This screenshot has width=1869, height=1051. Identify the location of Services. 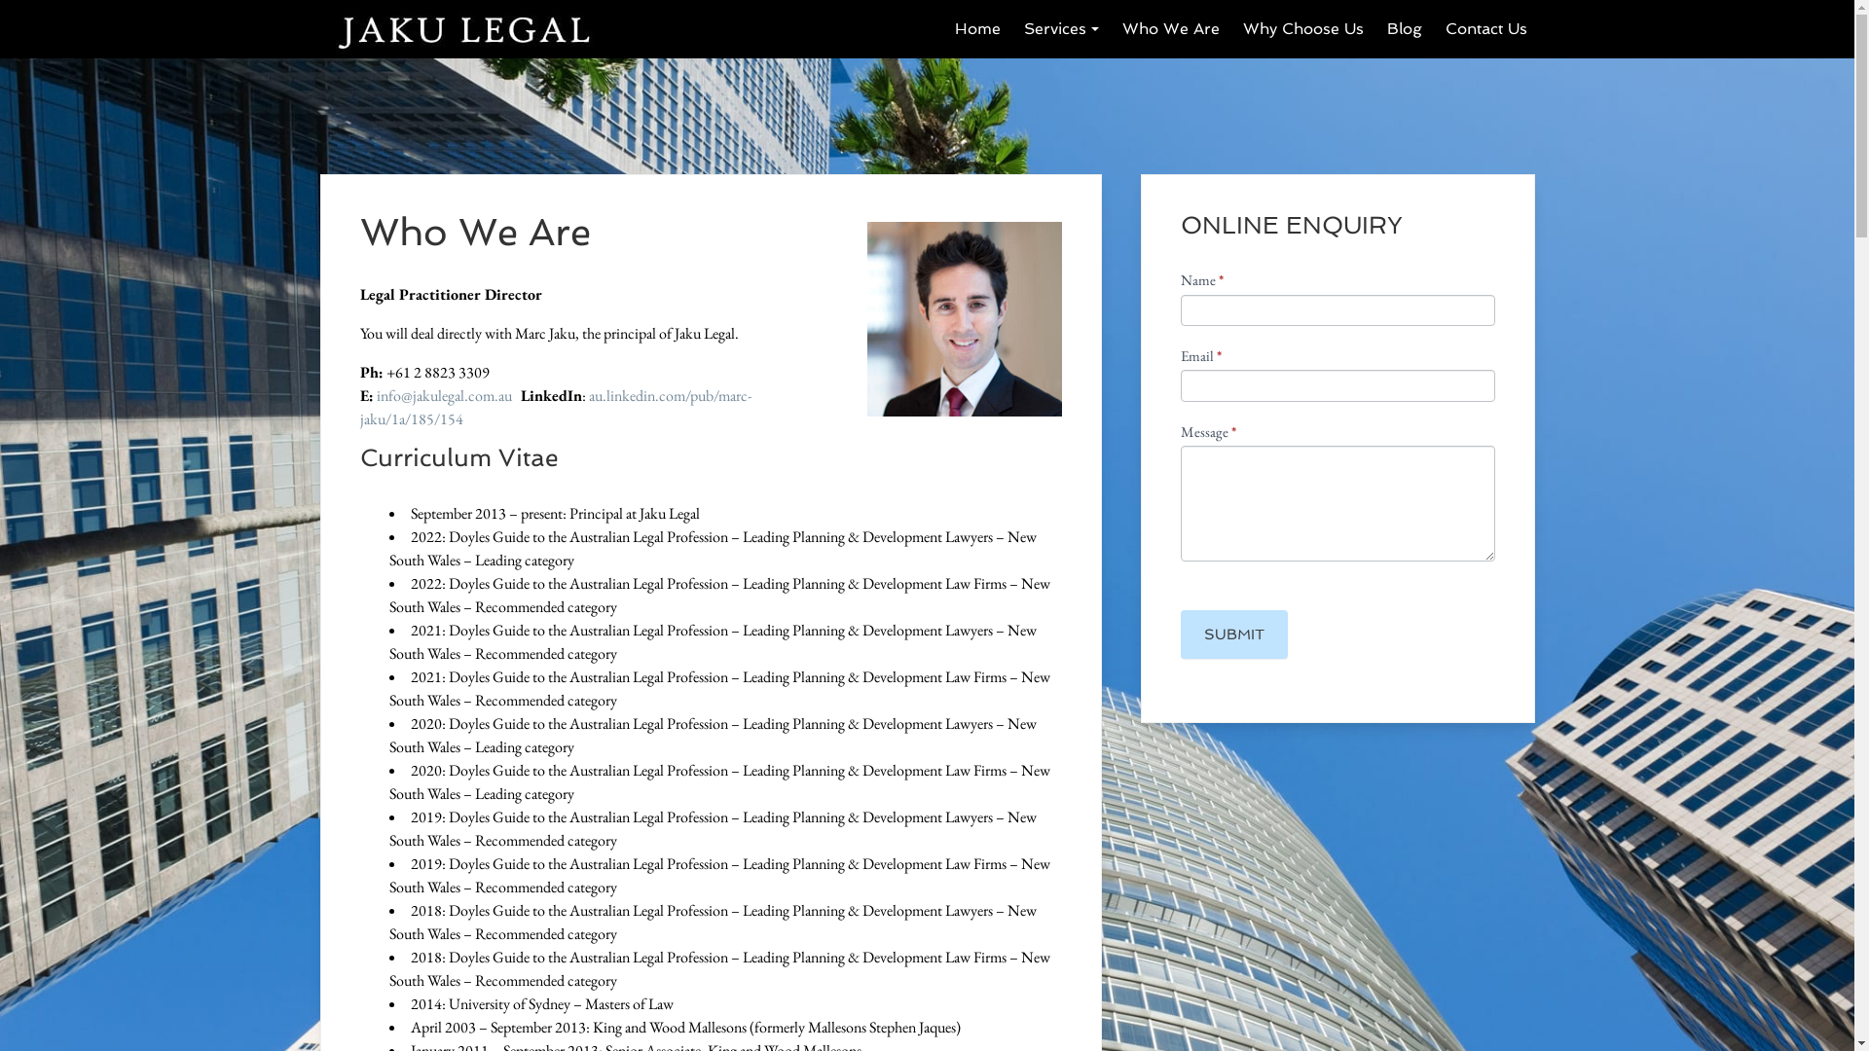
(1061, 29).